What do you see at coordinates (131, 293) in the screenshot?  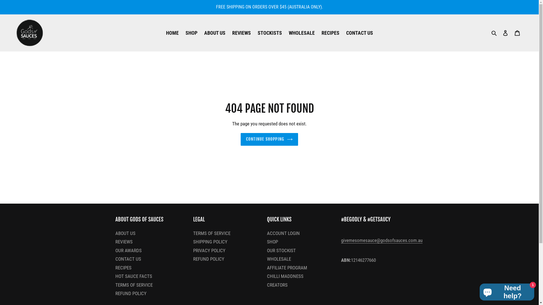 I see `REFUND POLICY` at bounding box center [131, 293].